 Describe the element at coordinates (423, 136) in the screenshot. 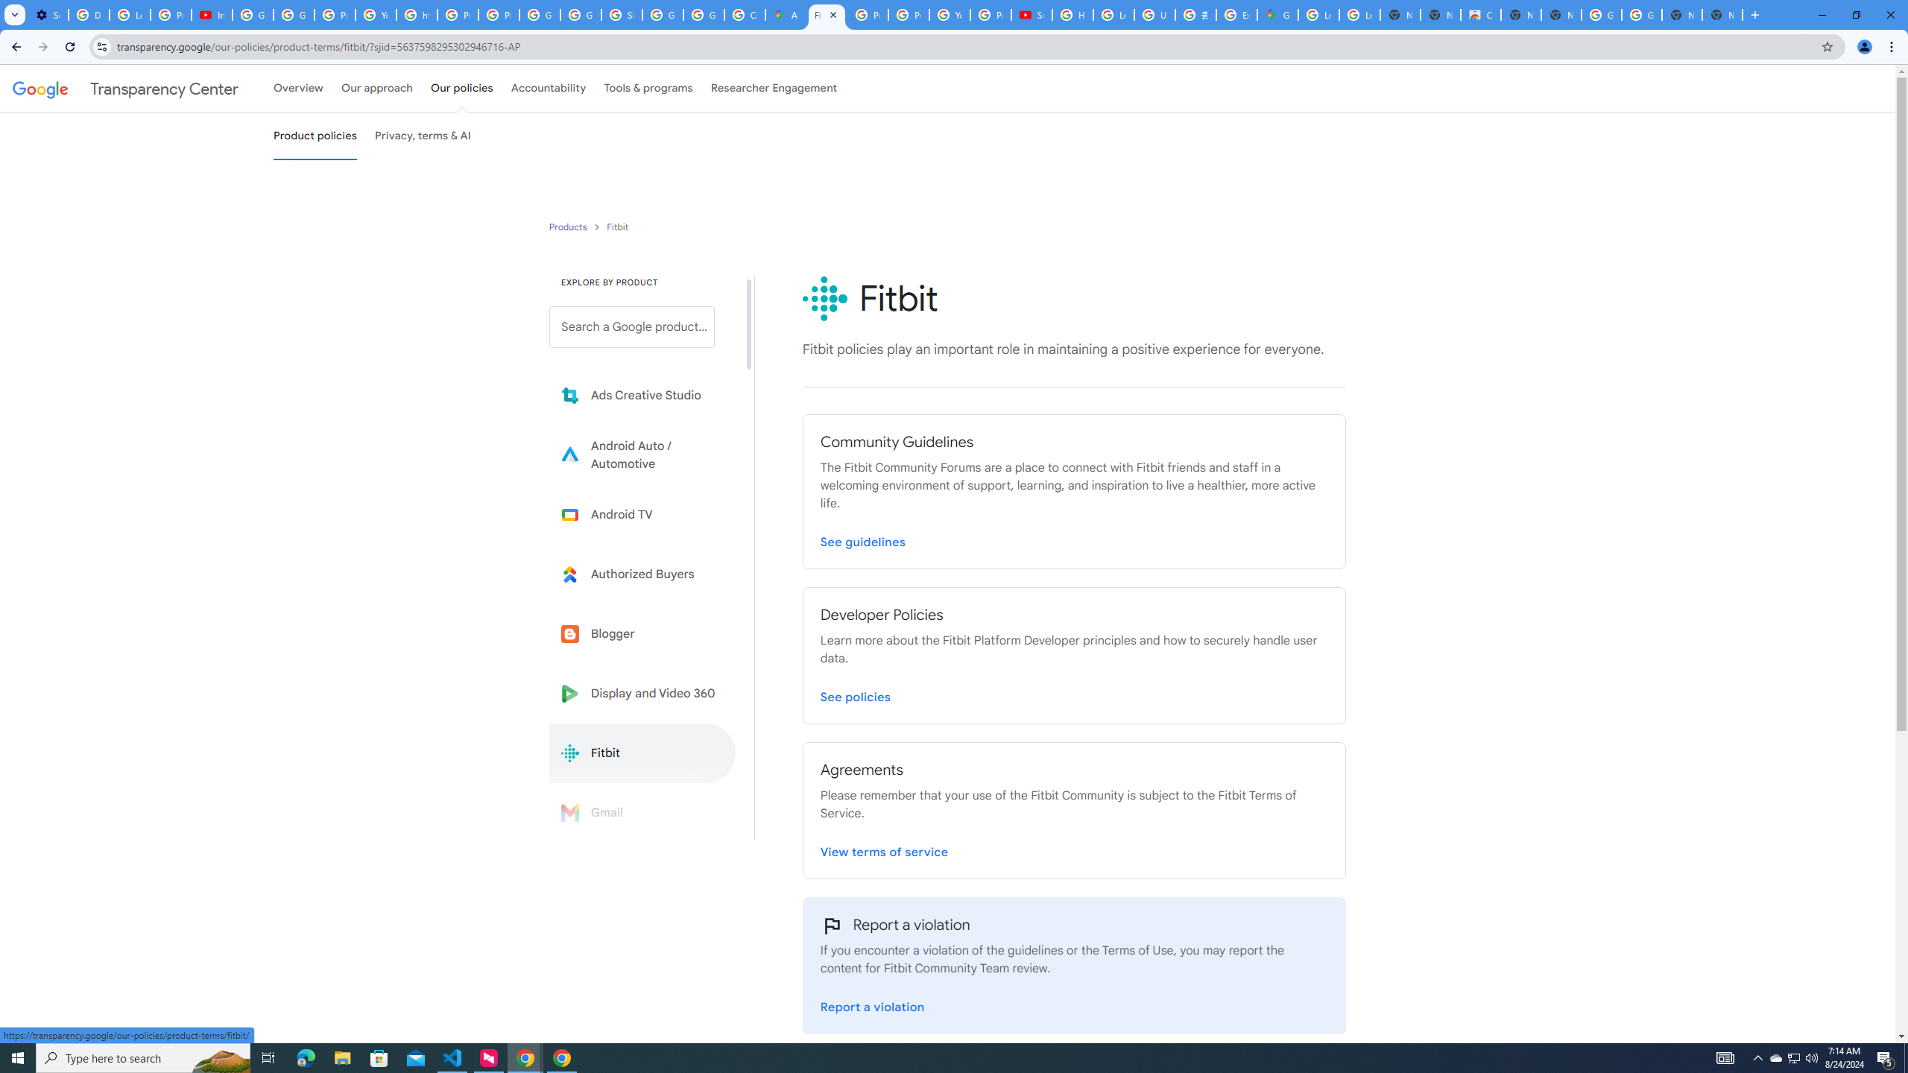

I see `Privacy, terms & AI` at that location.